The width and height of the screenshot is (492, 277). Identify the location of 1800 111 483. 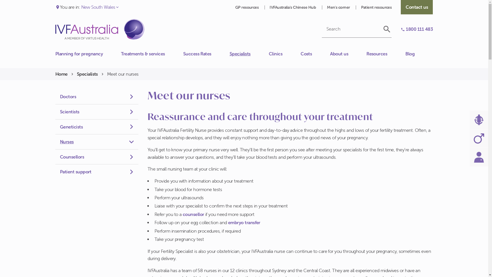
(417, 29).